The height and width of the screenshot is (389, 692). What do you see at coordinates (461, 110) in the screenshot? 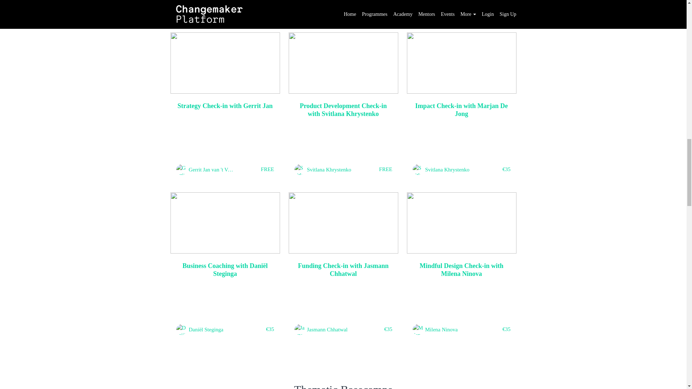
I see `Impact Check-in with Marjan De Jong` at bounding box center [461, 110].